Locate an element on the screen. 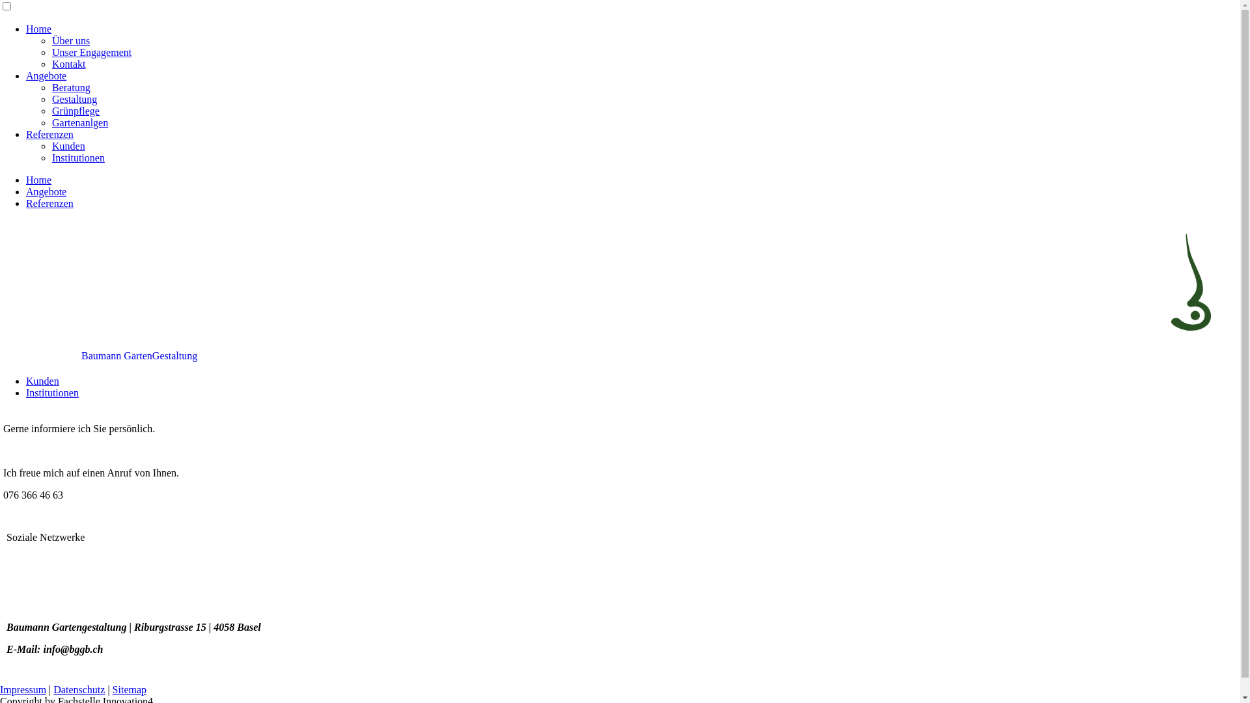 The height and width of the screenshot is (703, 1250). Home is located at coordinates (39, 29).